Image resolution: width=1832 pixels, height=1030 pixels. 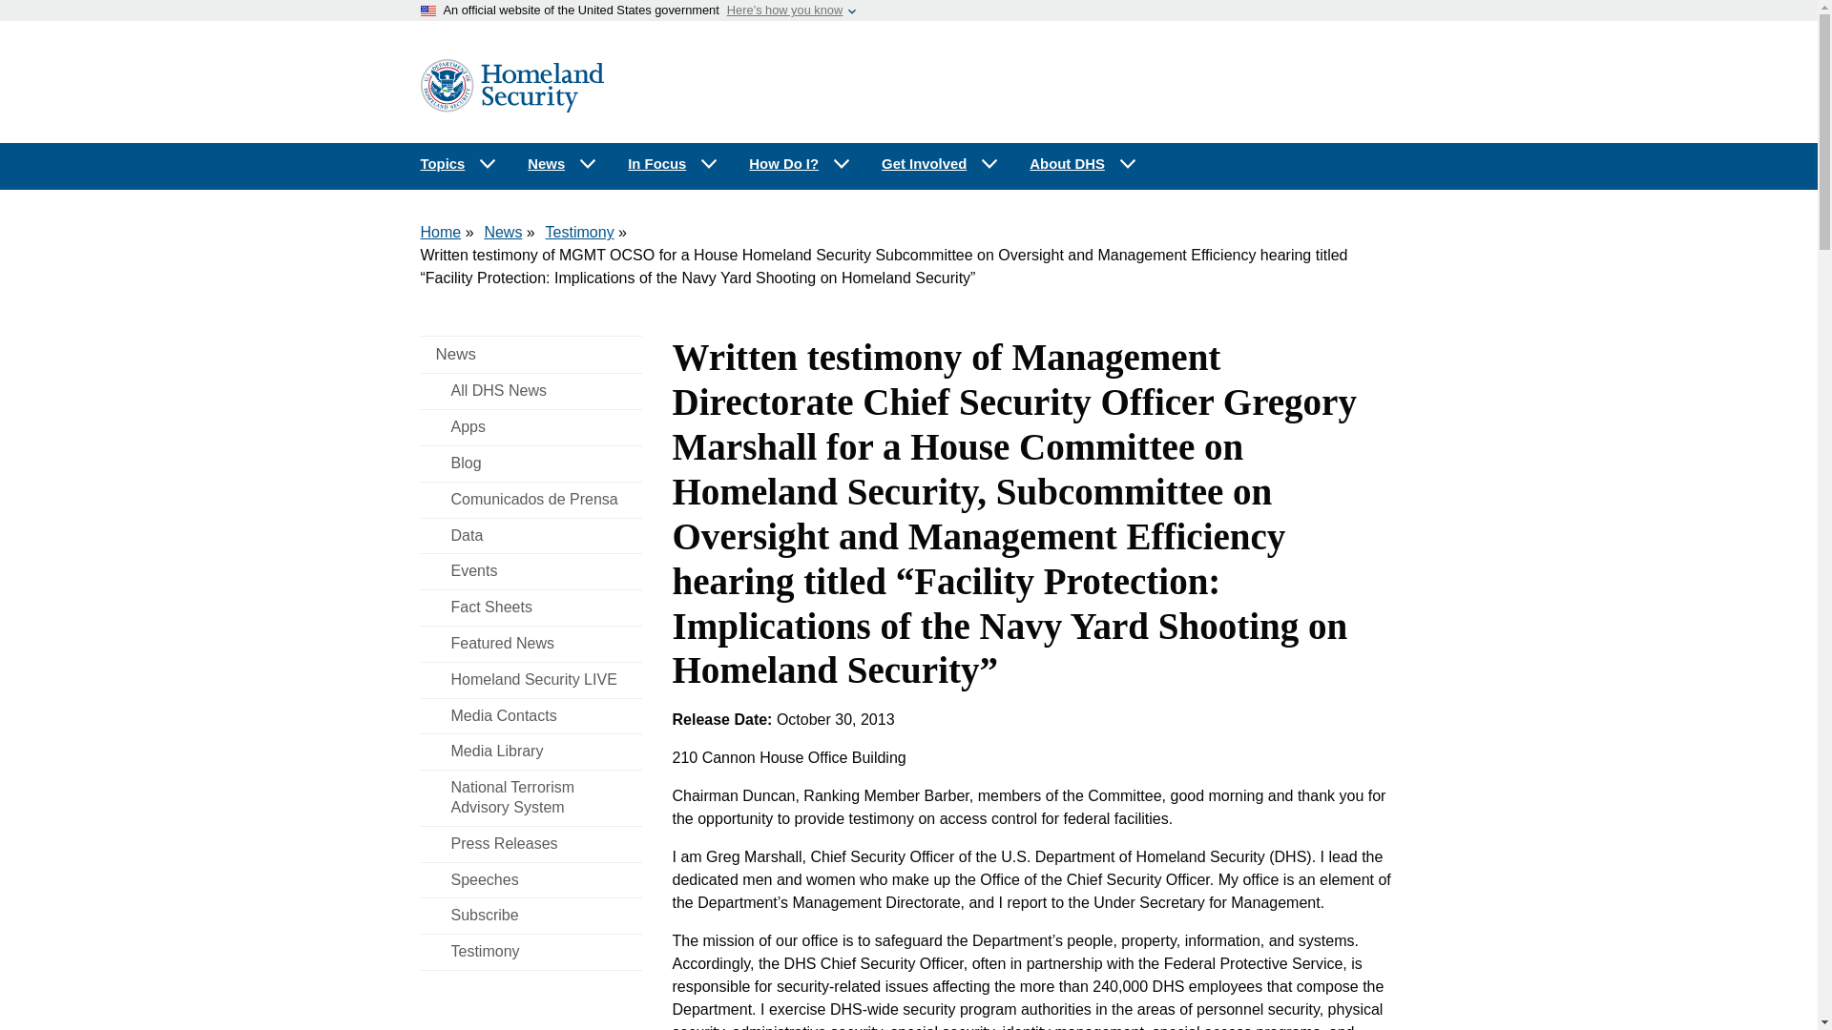 What do you see at coordinates (531, 644) in the screenshot?
I see `Featured News` at bounding box center [531, 644].